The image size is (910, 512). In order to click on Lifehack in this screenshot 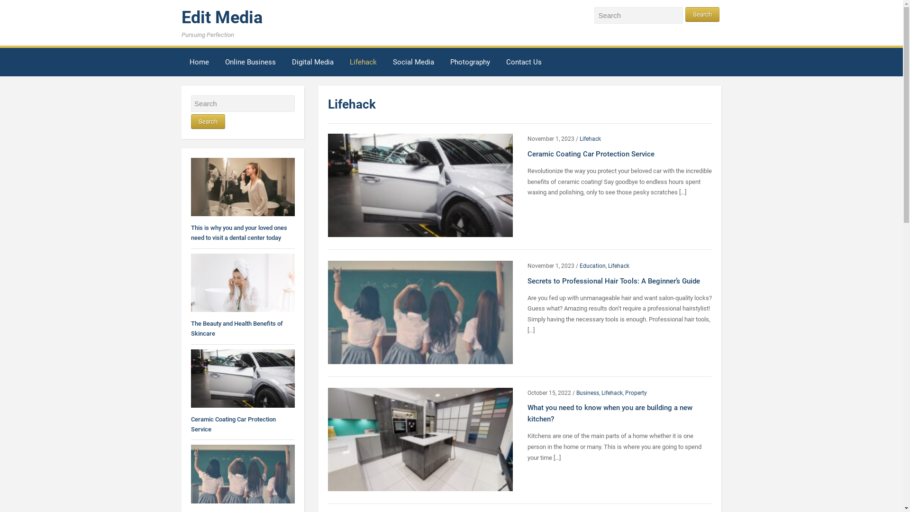, I will do `click(591, 139)`.